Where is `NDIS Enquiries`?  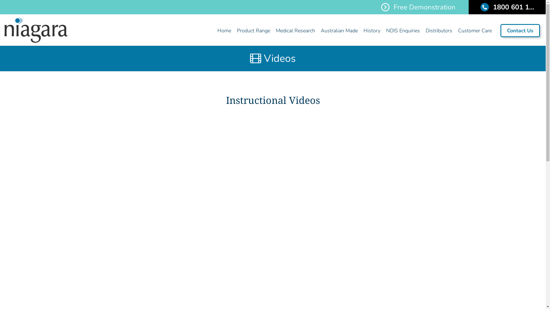
NDIS Enquiries is located at coordinates (403, 31).